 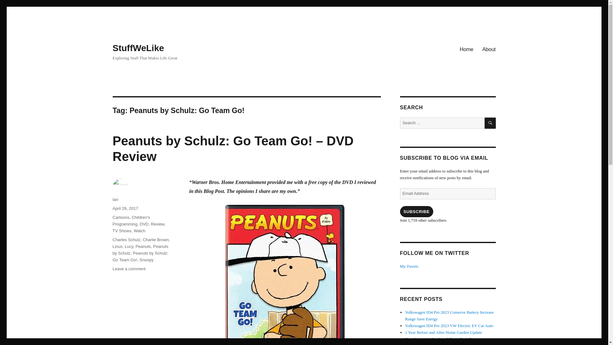 What do you see at coordinates (489, 49) in the screenshot?
I see `About` at bounding box center [489, 49].